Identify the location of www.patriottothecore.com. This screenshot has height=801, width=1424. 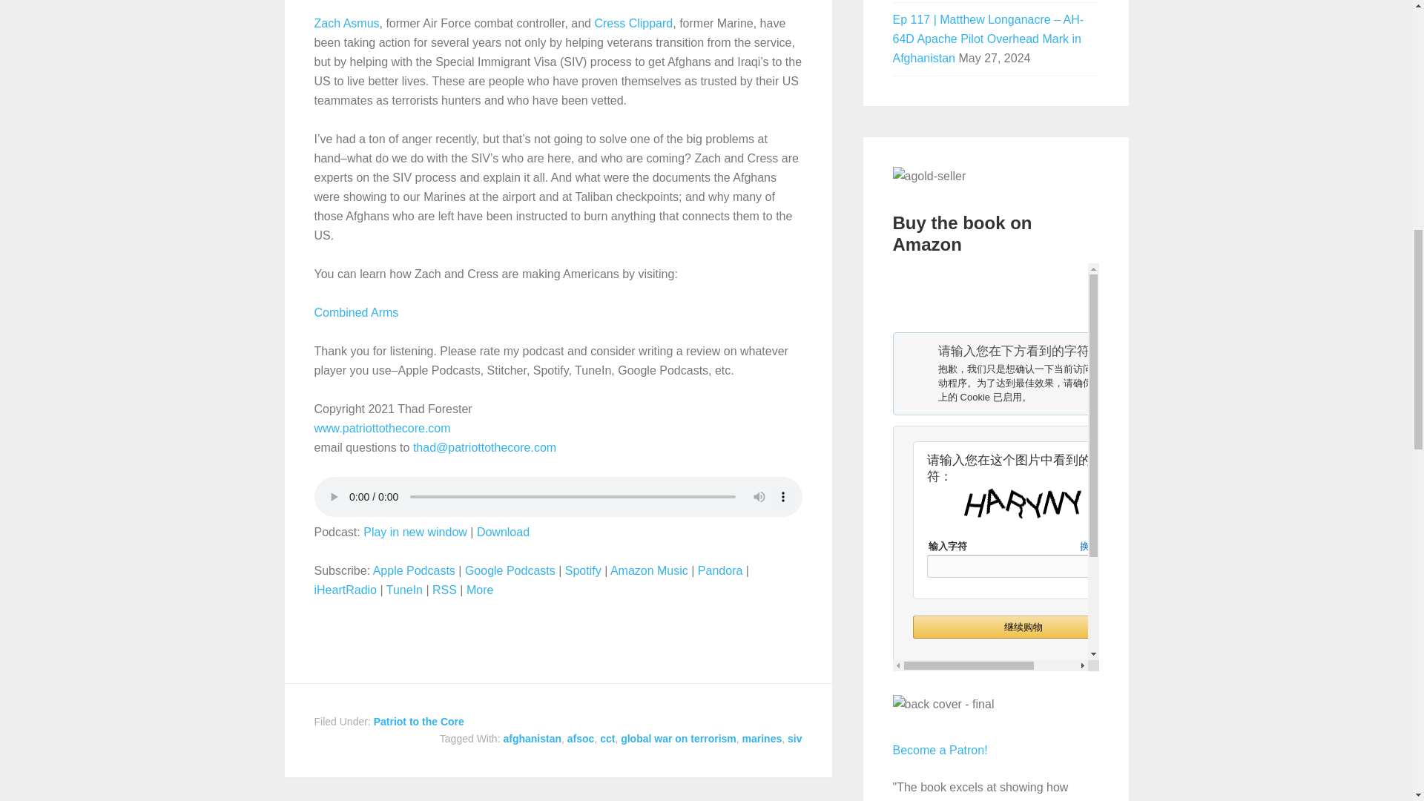
(383, 429).